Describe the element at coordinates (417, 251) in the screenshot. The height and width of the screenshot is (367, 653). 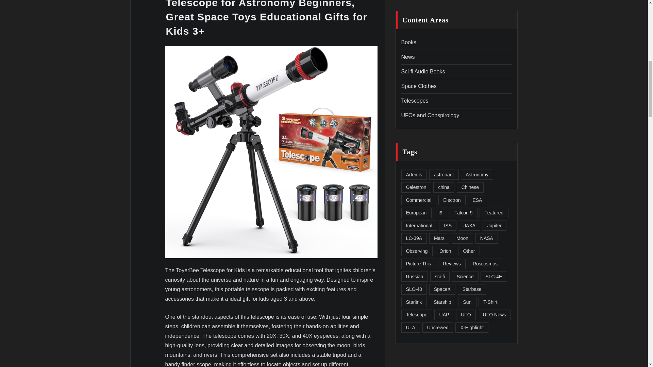
I see `Observing` at that location.